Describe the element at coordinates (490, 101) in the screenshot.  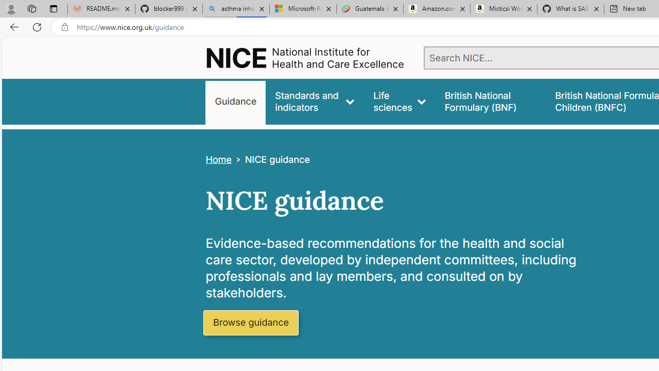
I see `false` at that location.